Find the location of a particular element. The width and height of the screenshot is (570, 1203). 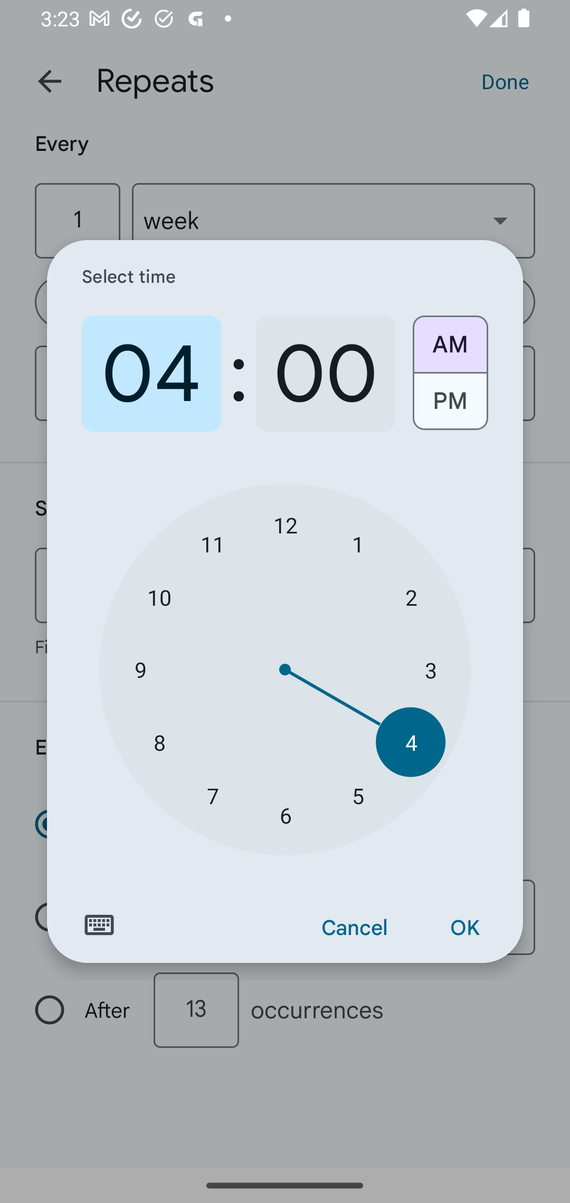

7 7 o'clock is located at coordinates (212, 795).